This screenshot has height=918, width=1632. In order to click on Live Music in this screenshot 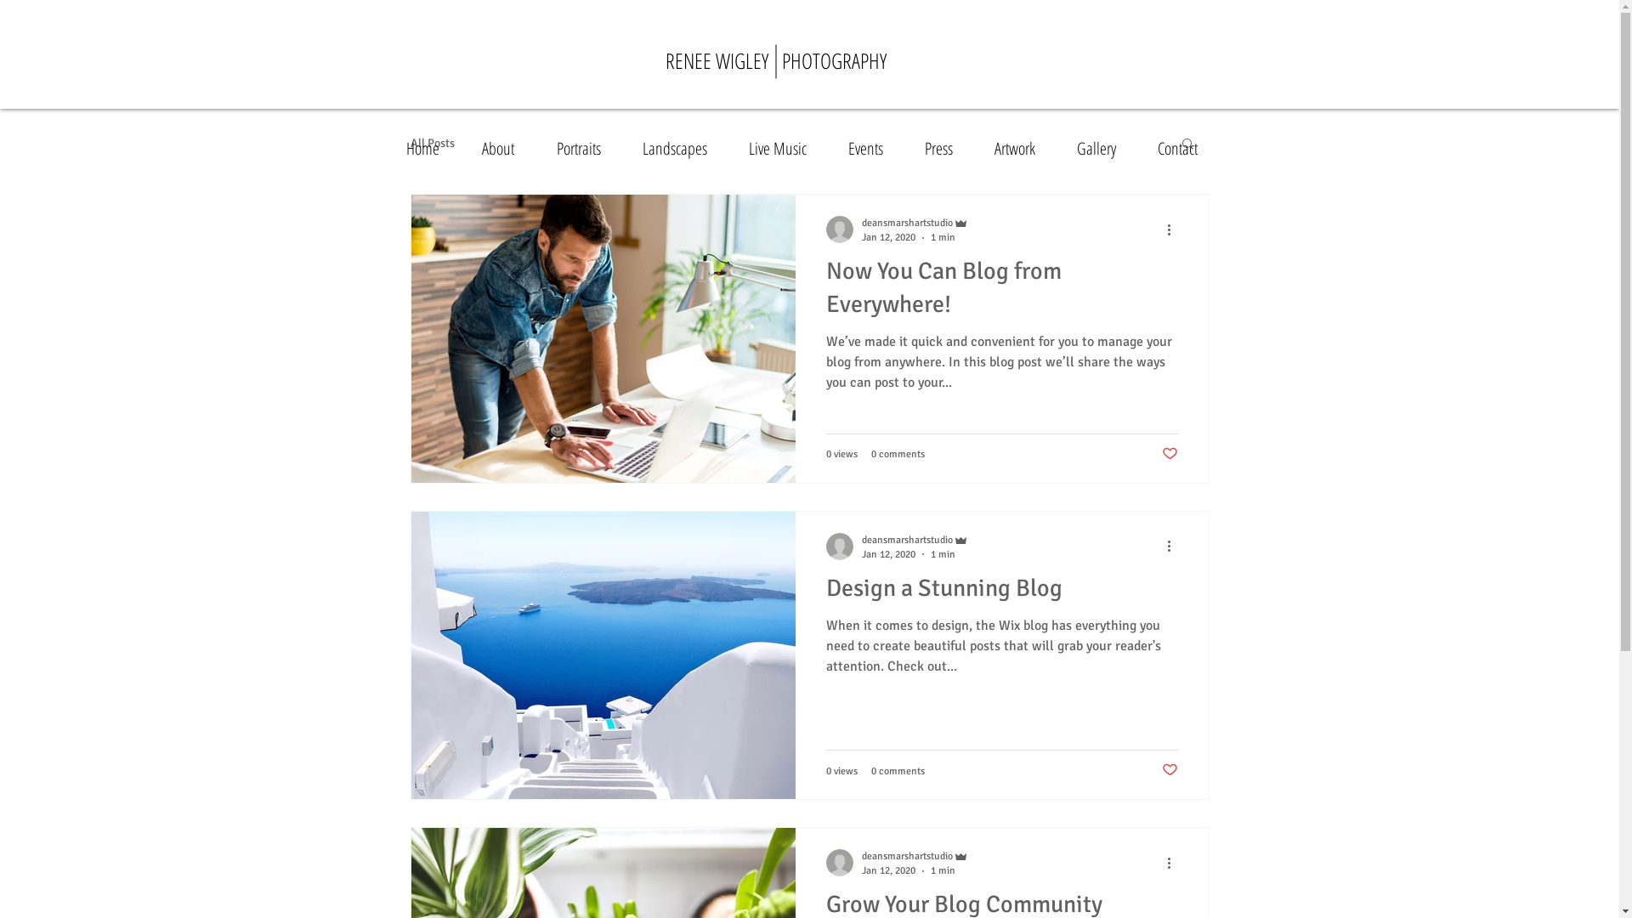, I will do `click(785, 148)`.